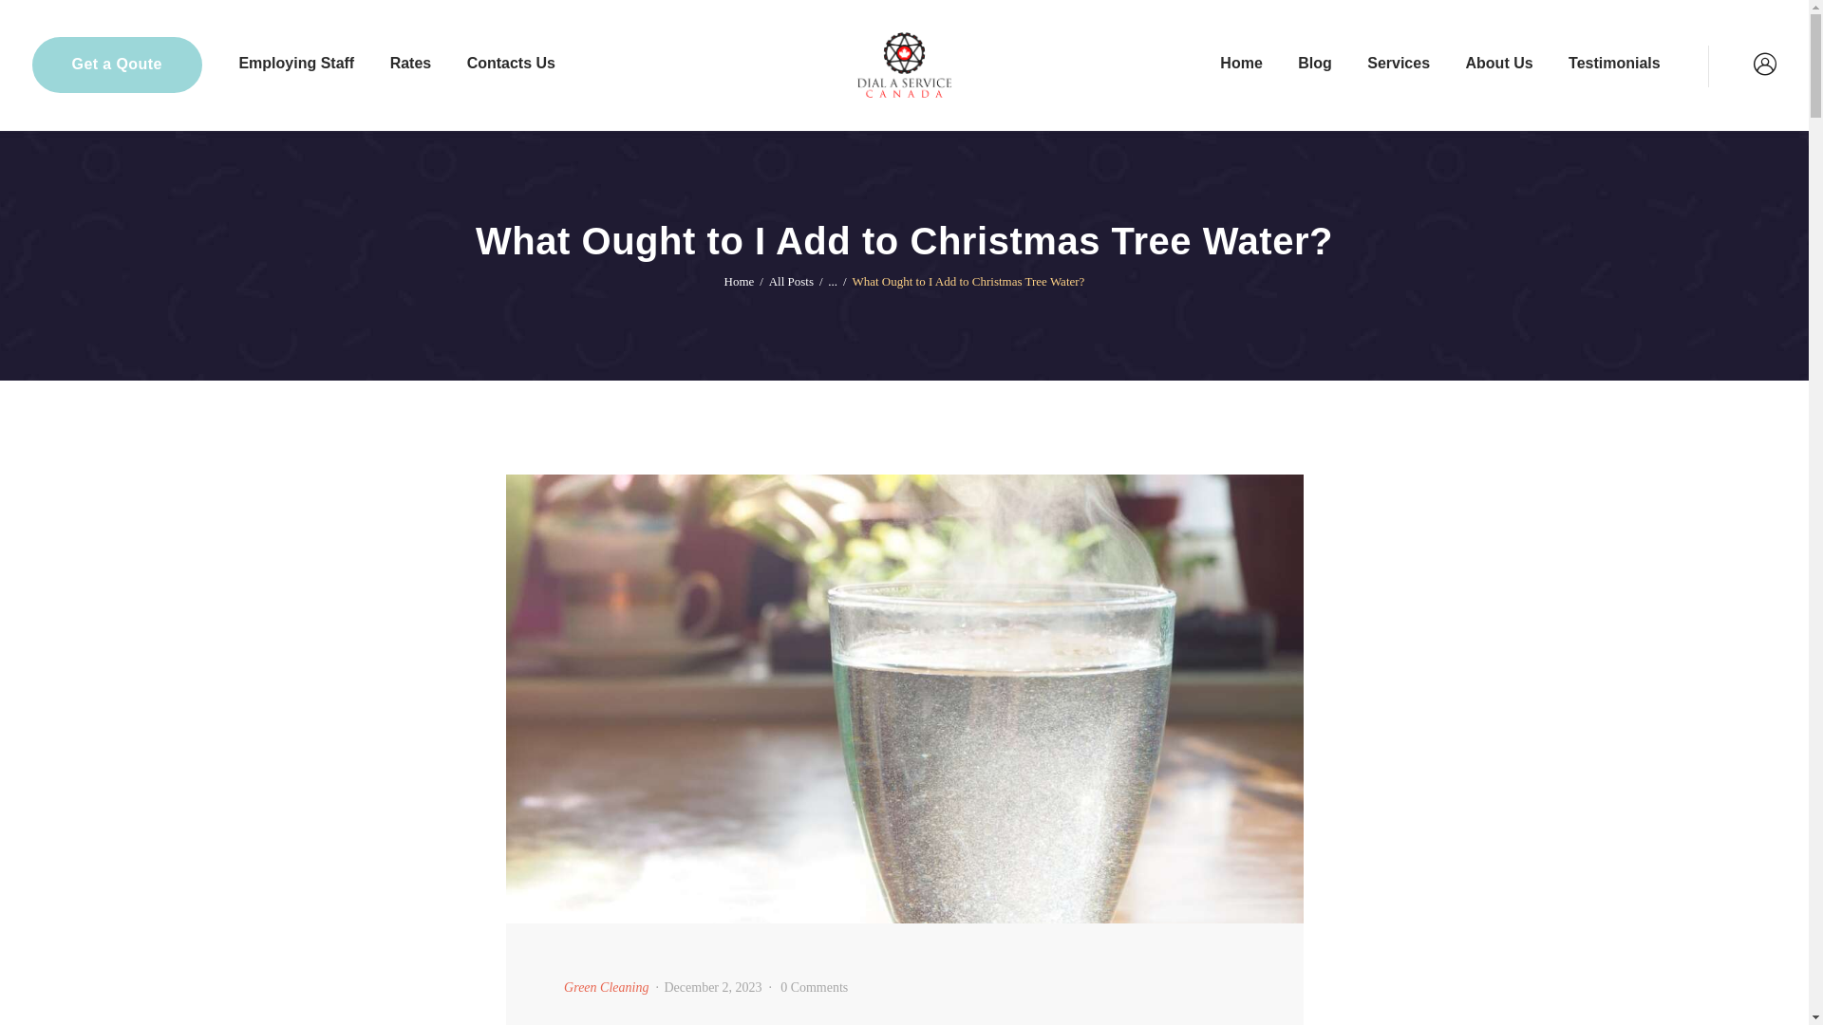 This screenshot has width=1823, height=1025. What do you see at coordinates (511, 65) in the screenshot?
I see `Contacts Us` at bounding box center [511, 65].